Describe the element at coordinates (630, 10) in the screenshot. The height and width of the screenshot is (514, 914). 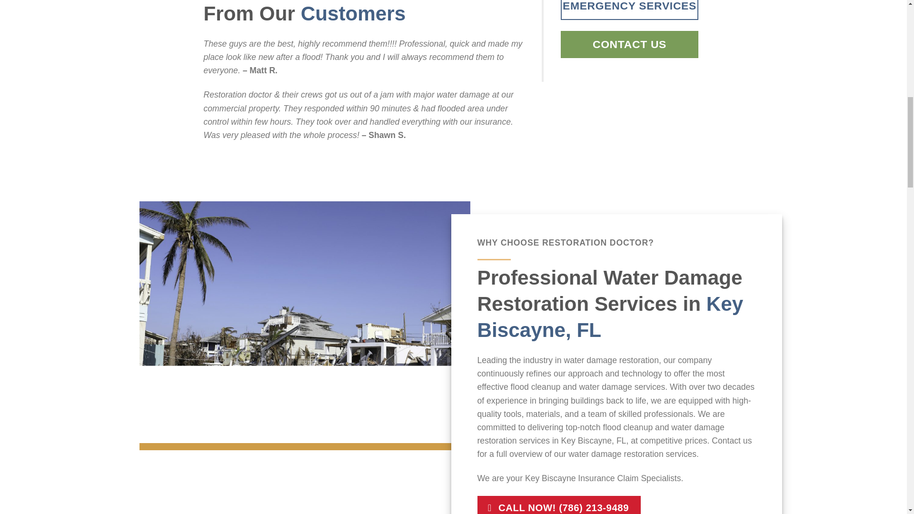
I see `EMERGENCY SERVICES` at that location.